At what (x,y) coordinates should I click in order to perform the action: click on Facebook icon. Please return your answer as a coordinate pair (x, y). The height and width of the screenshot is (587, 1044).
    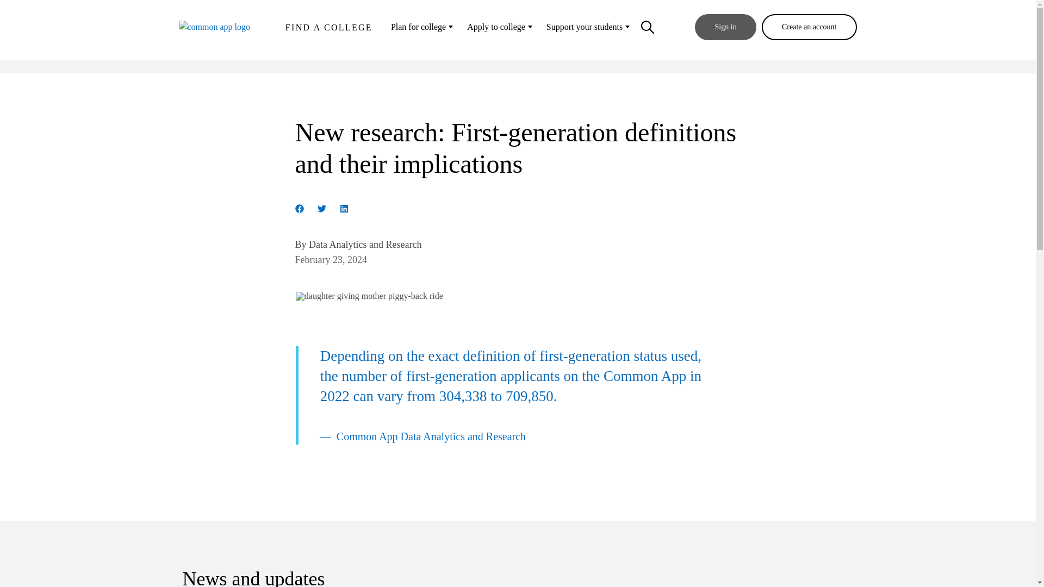
    Looking at the image, I should click on (299, 209).